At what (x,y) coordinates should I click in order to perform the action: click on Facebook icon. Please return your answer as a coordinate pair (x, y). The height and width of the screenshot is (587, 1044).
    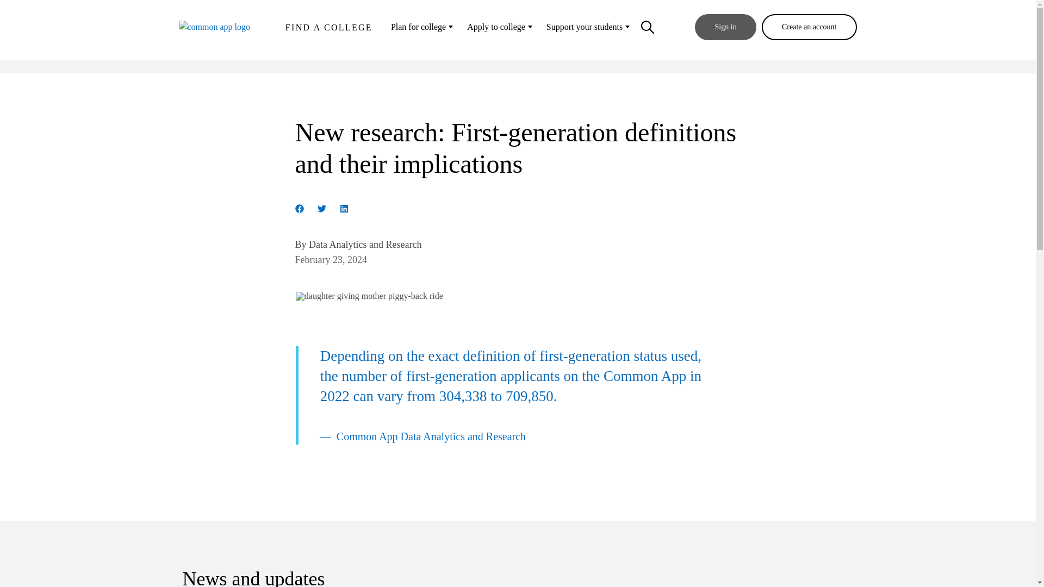
    Looking at the image, I should click on (299, 209).